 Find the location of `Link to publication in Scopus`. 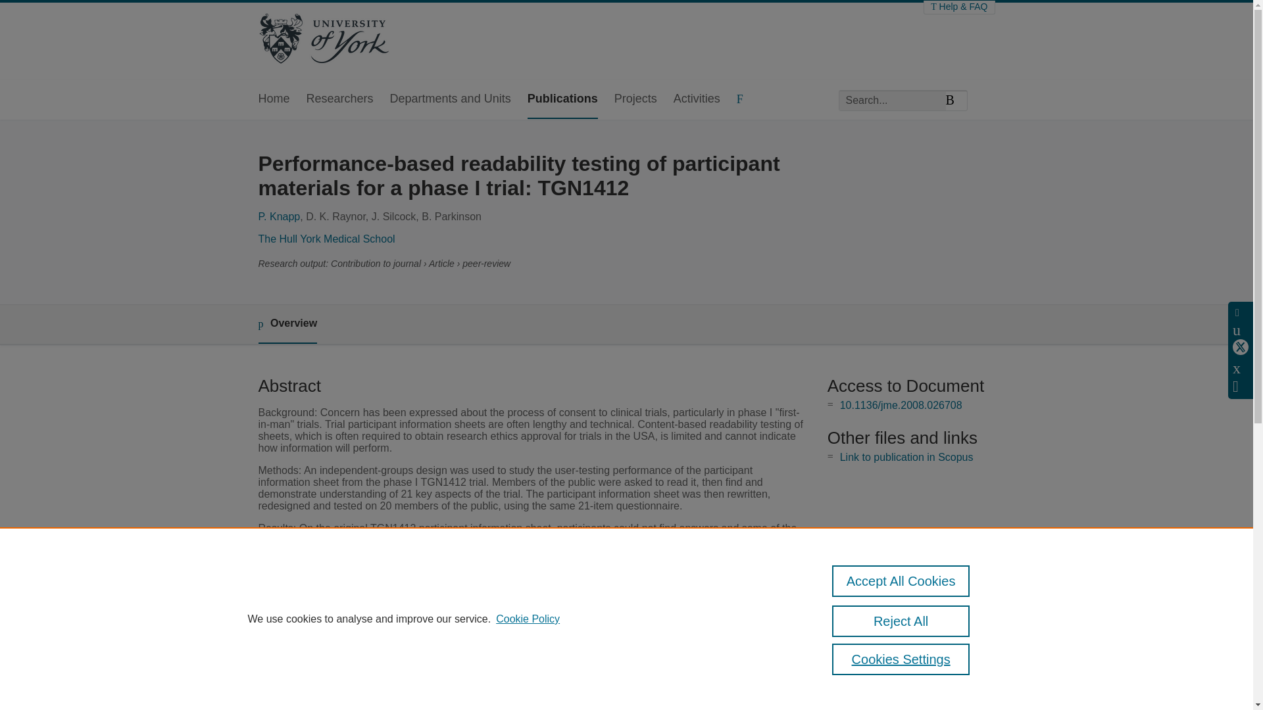

Link to publication in Scopus is located at coordinates (906, 457).